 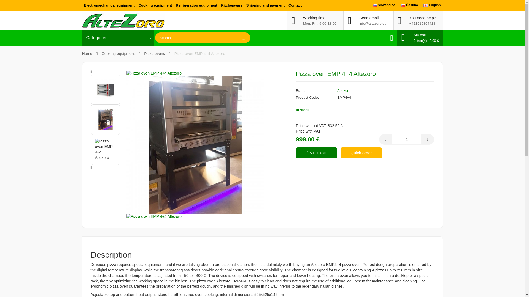 I want to click on Refrigeration equipment, so click(x=196, y=5).